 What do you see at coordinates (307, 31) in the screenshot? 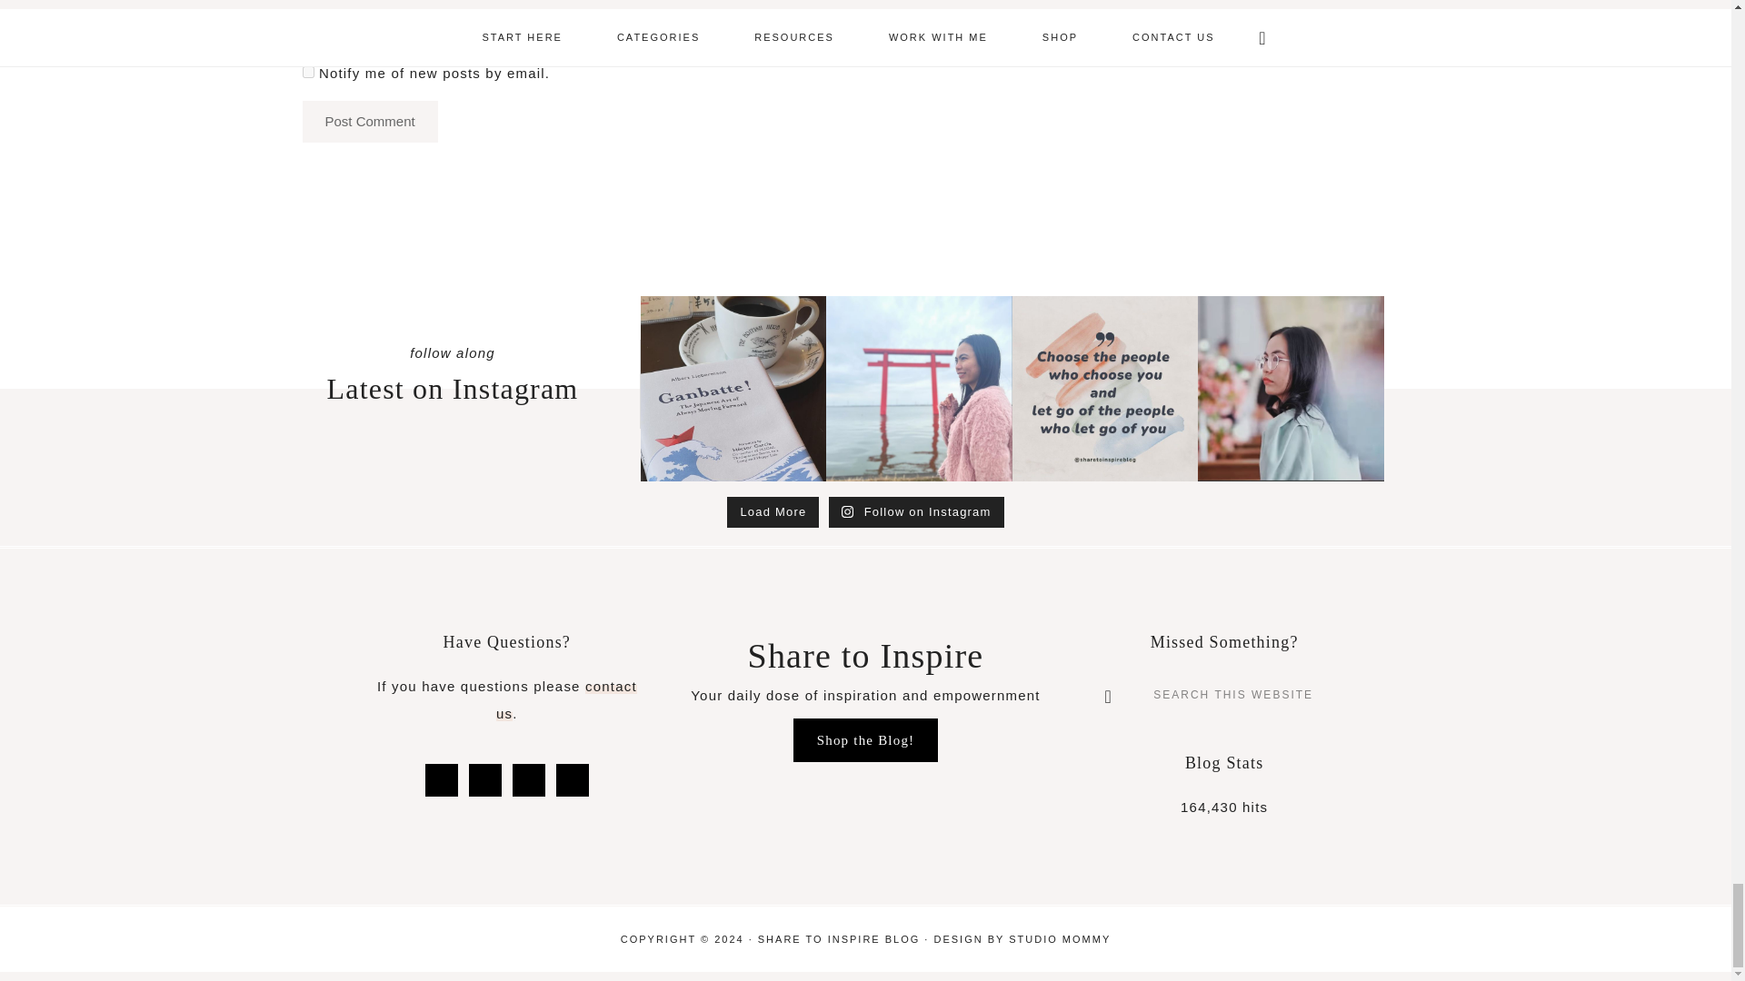
I see `subscribe` at bounding box center [307, 31].